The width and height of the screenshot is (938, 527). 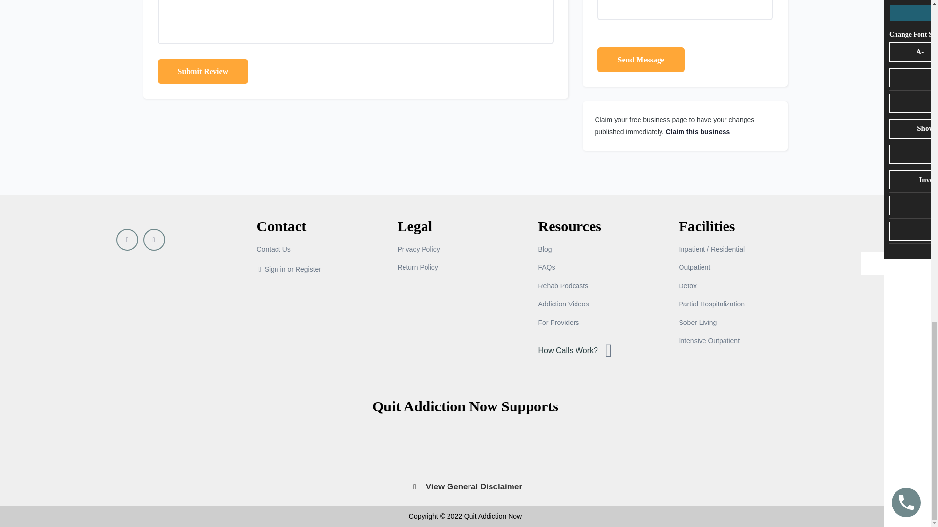 I want to click on Send Message, so click(x=640, y=60).